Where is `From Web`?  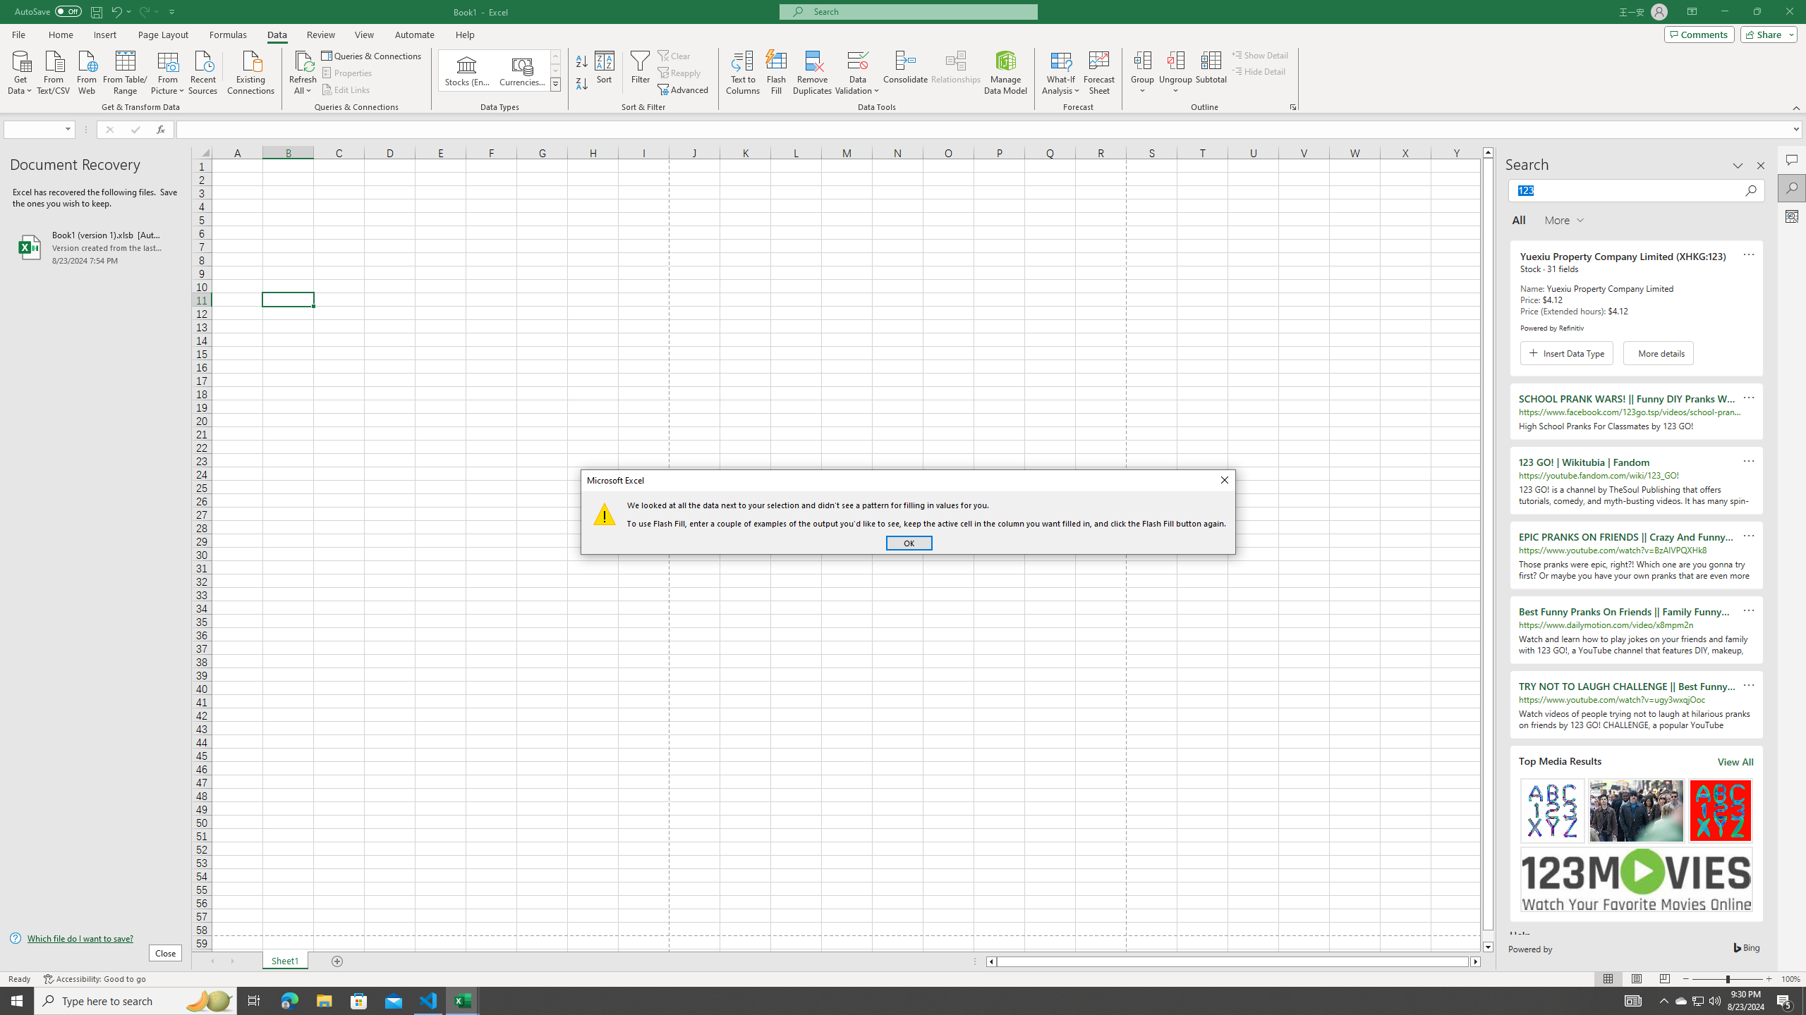
From Web is located at coordinates (86, 71).